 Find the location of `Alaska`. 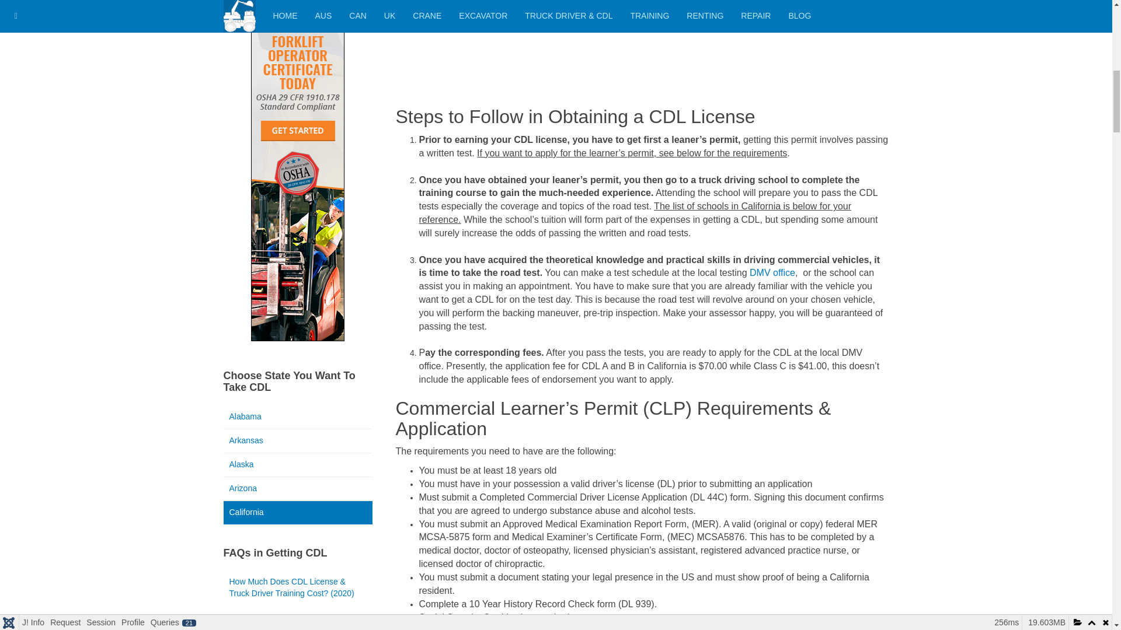

Alaska is located at coordinates (298, 464).